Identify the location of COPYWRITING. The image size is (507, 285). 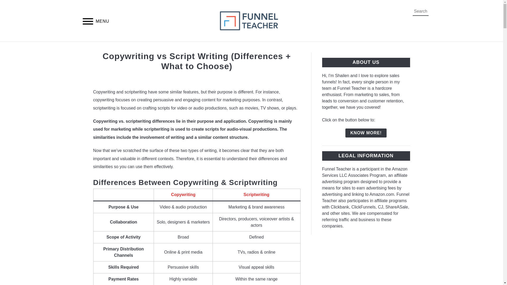
(194, 48).